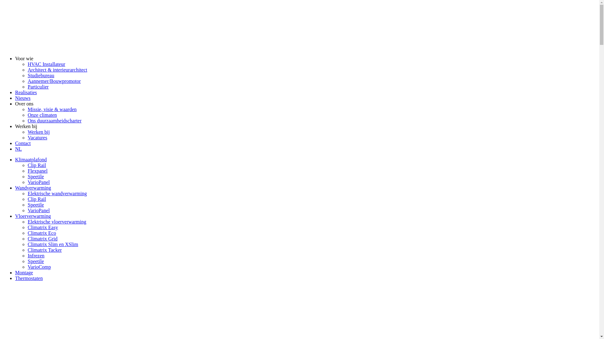 This screenshot has width=604, height=339. What do you see at coordinates (45, 250) in the screenshot?
I see `Climatrix Tacker` at bounding box center [45, 250].